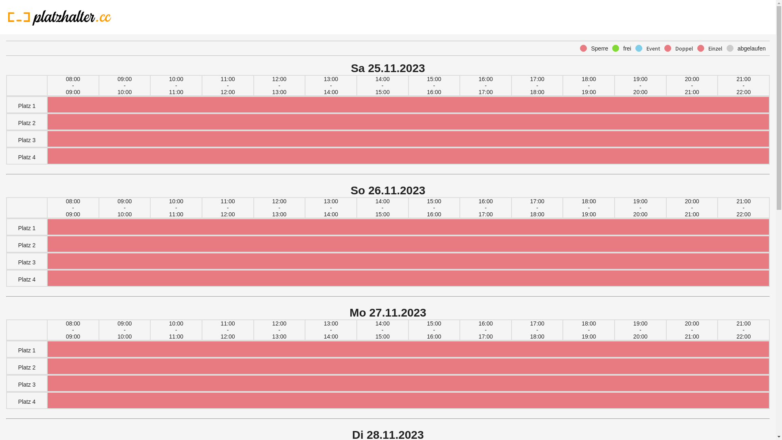 The height and width of the screenshot is (440, 782). Describe the element at coordinates (408, 158) in the screenshot. I see ` ist belegt` at that location.